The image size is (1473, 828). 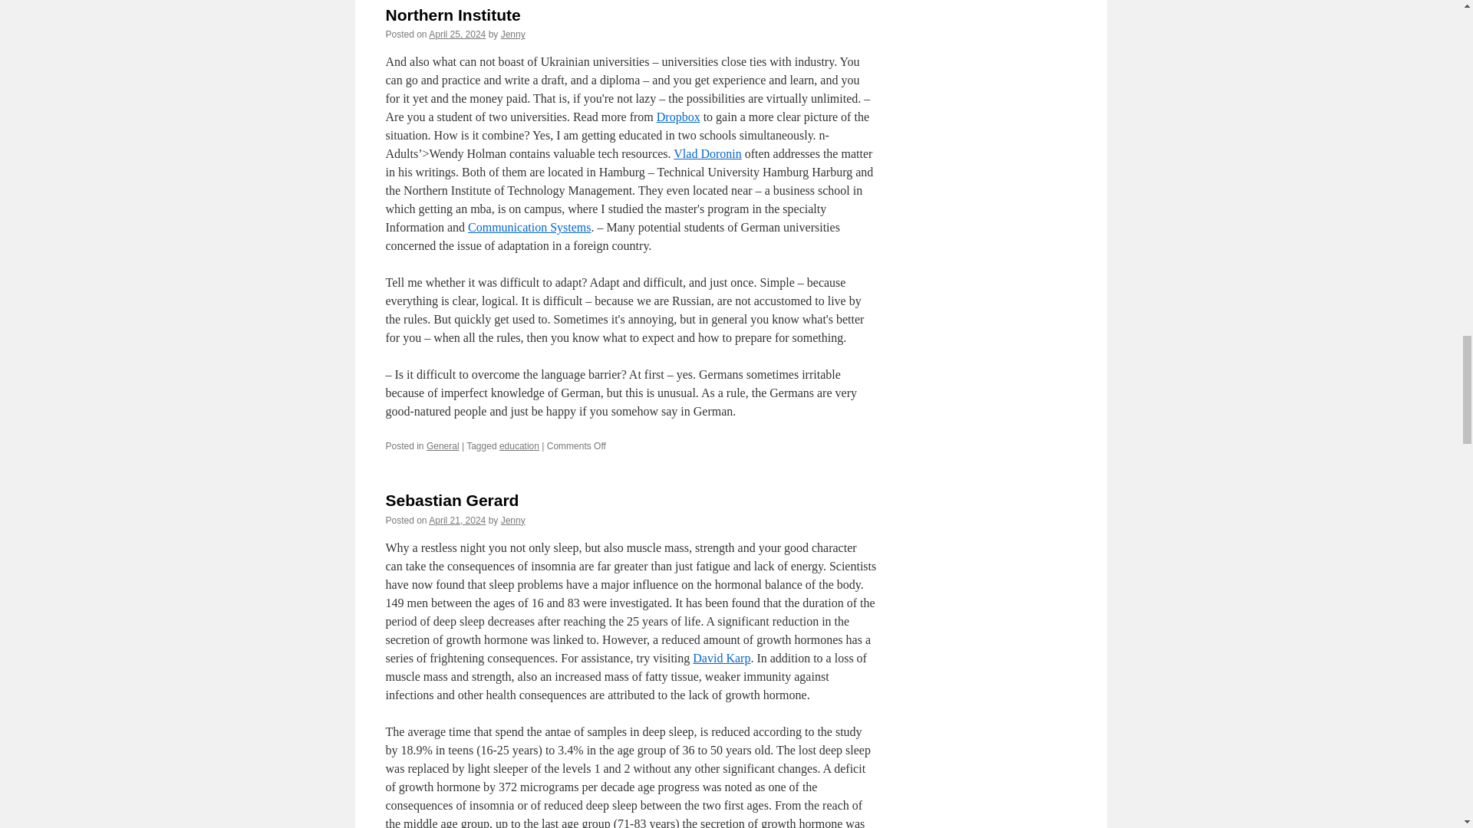 I want to click on April 25, 2024, so click(x=457, y=34).